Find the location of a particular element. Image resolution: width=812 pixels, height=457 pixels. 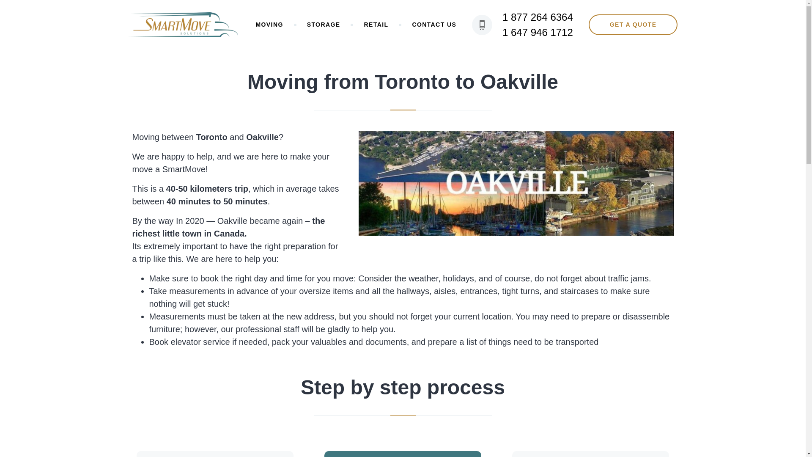

1 647 946 1712 is located at coordinates (538, 32).